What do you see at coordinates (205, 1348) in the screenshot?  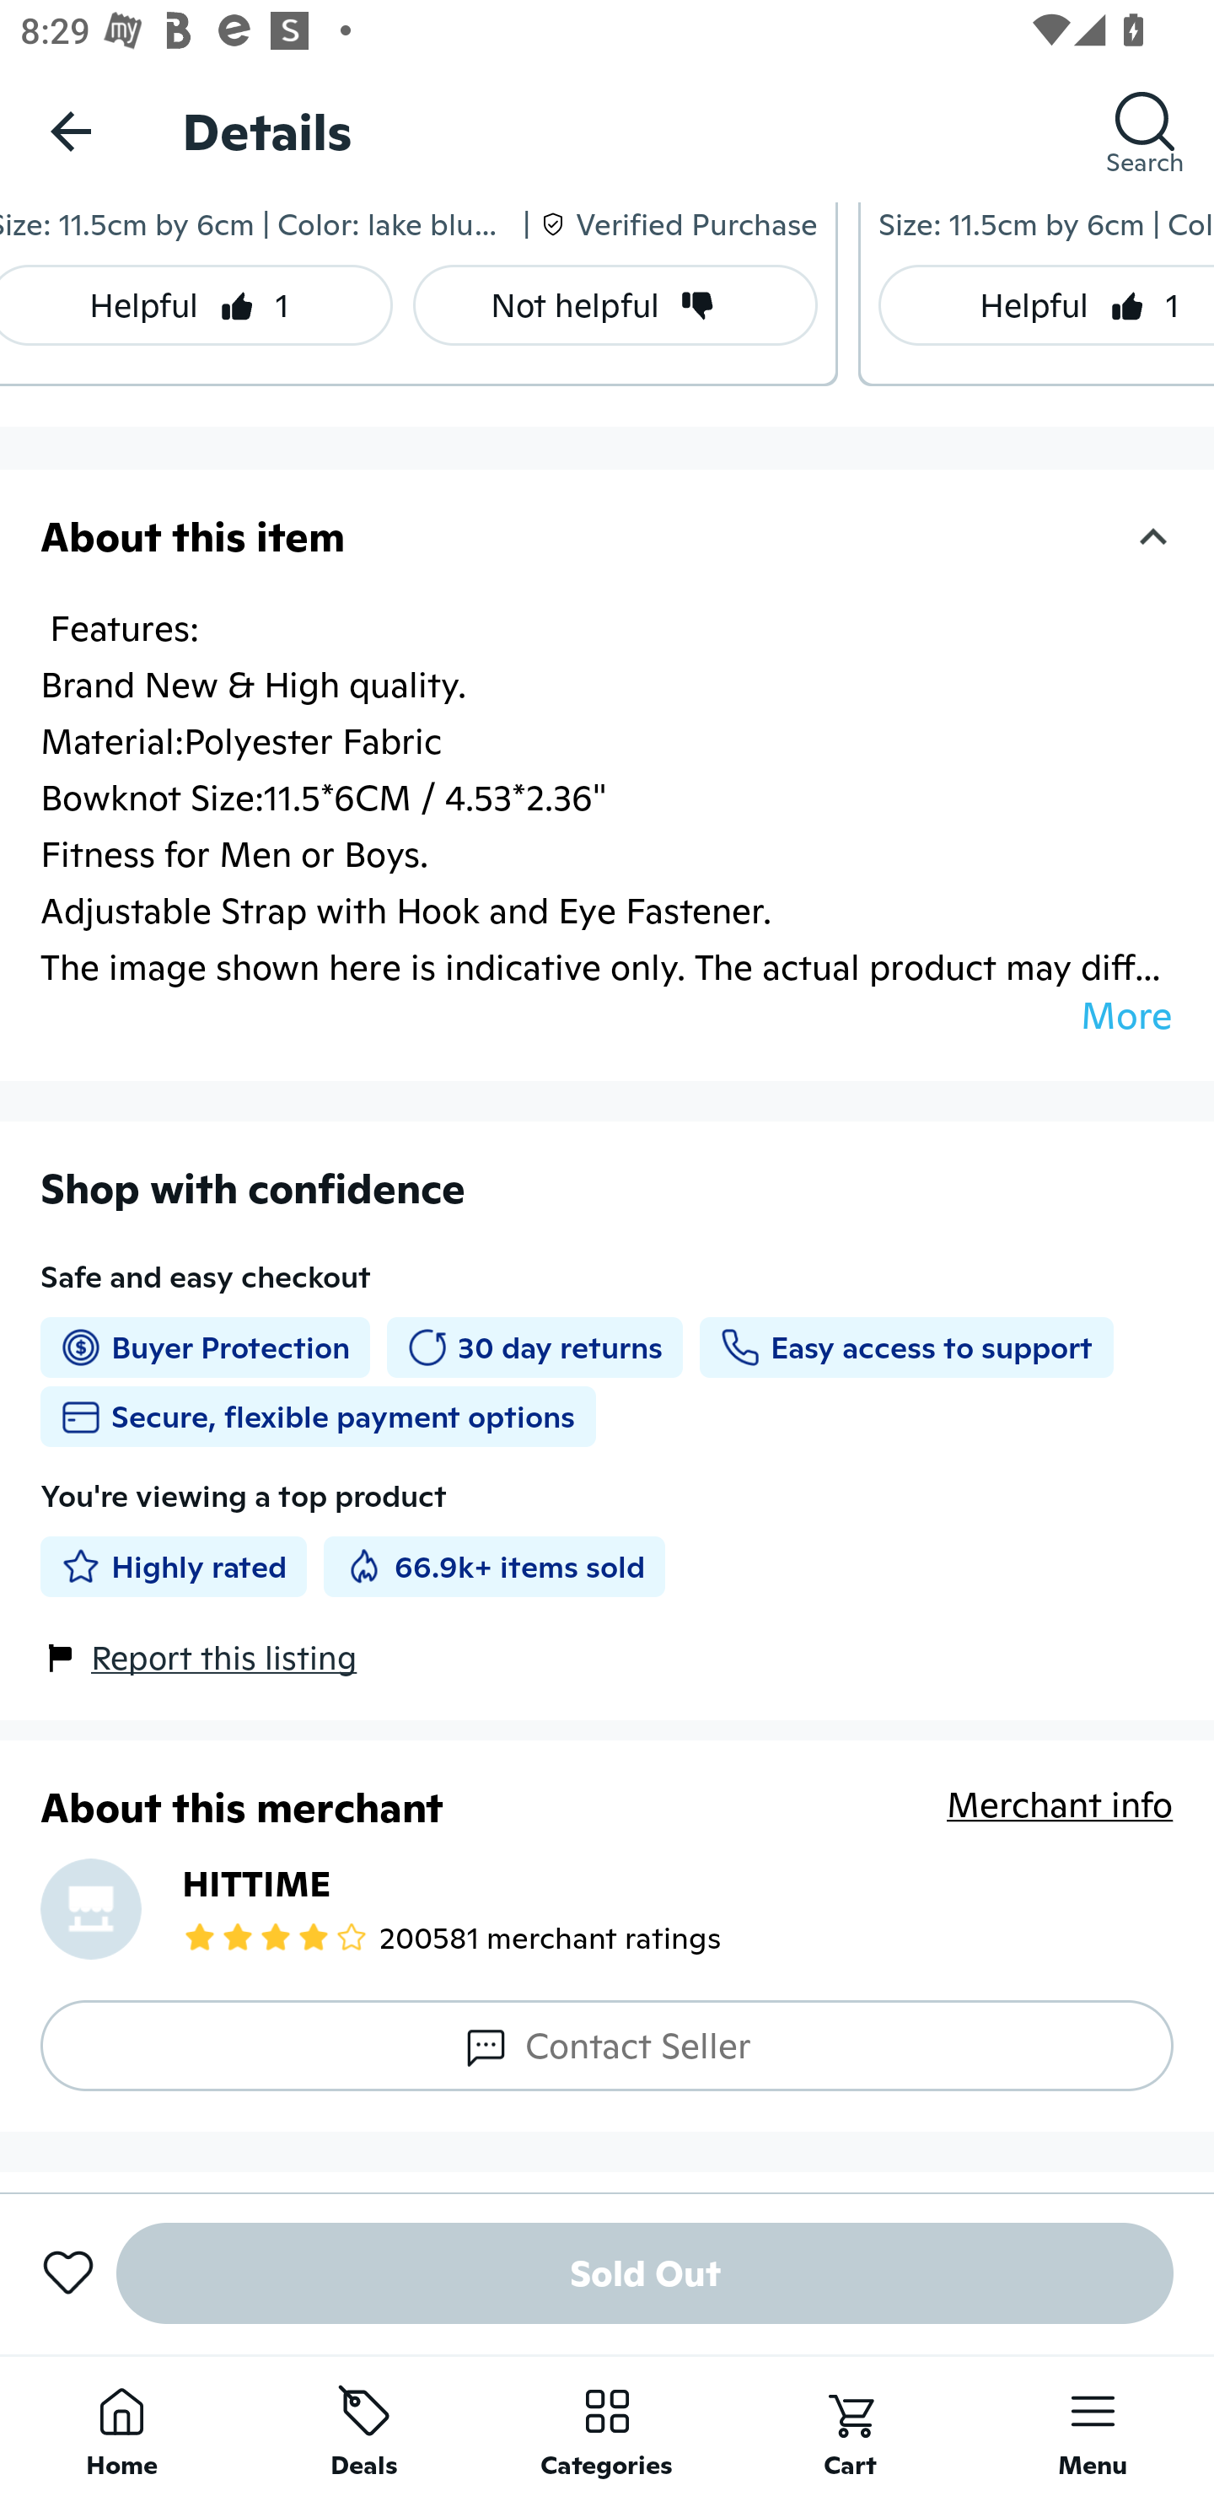 I see `Buyer Protection` at bounding box center [205, 1348].